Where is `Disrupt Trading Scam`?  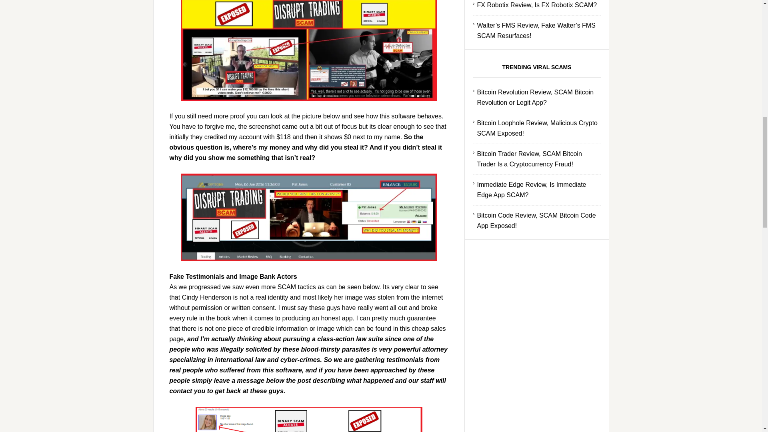 Disrupt Trading Scam is located at coordinates (309, 218).